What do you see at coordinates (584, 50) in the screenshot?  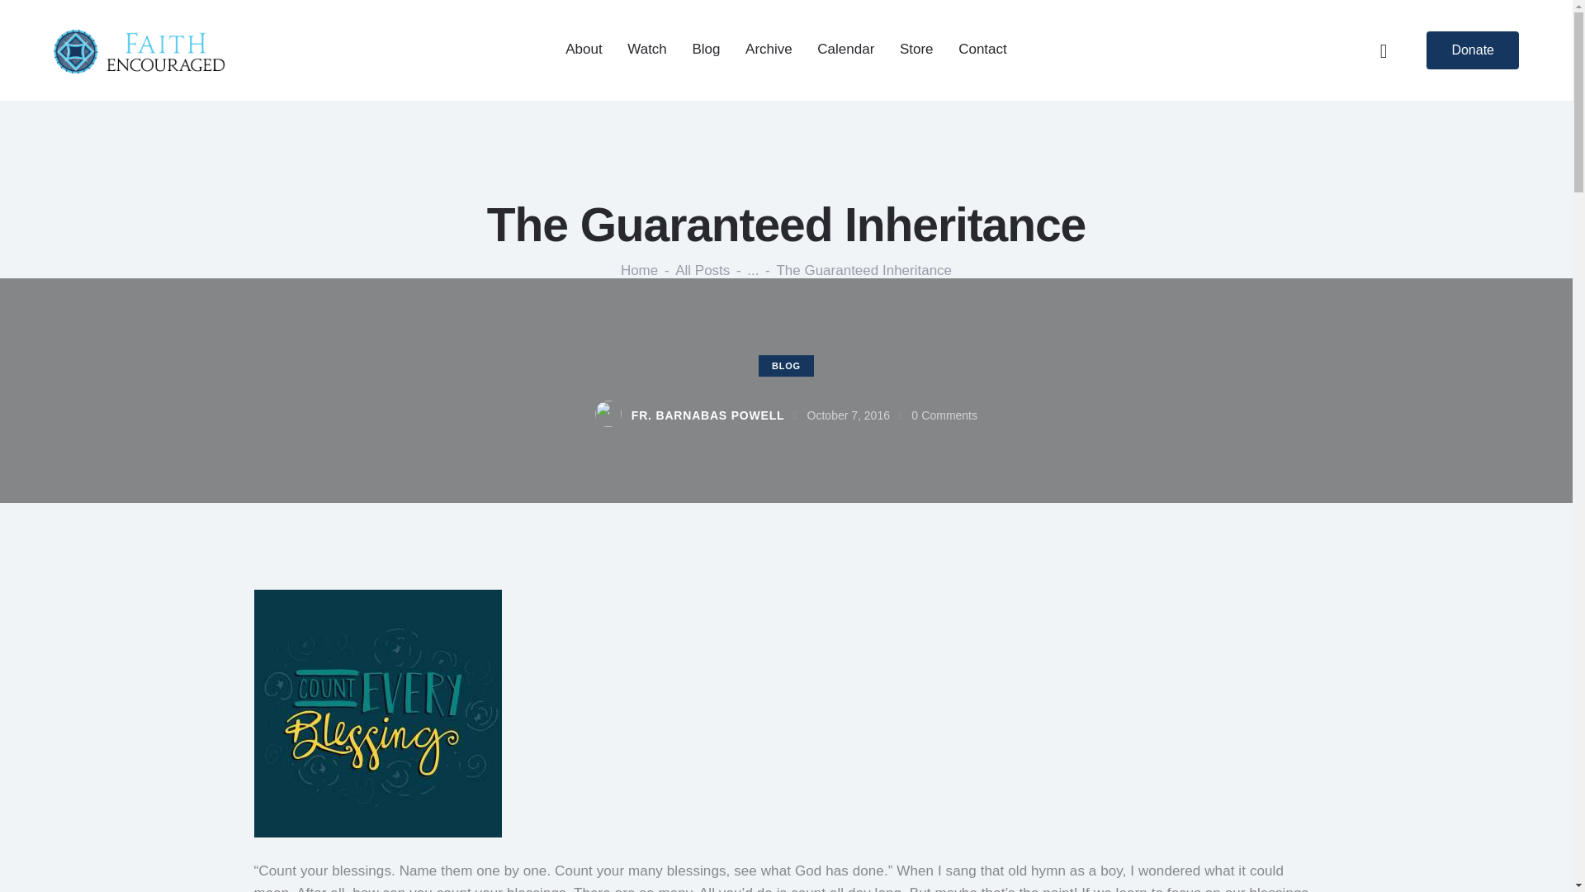 I see `About` at bounding box center [584, 50].